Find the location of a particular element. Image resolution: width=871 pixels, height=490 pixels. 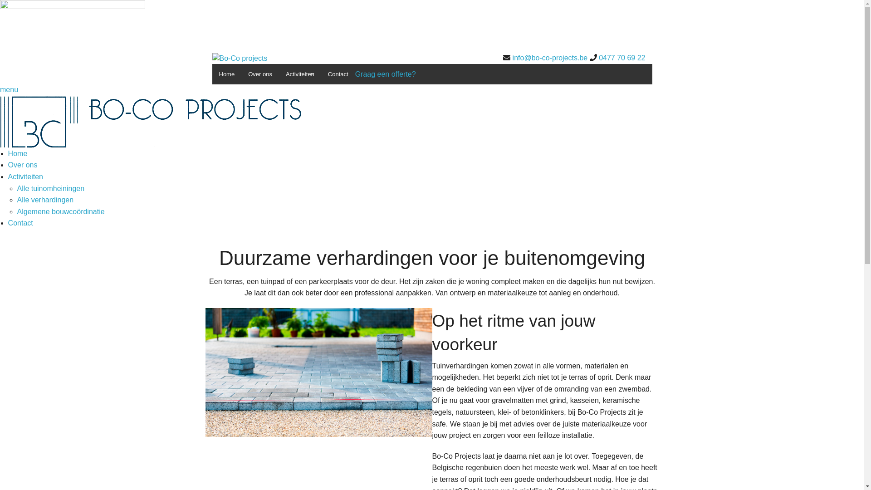

Bo-Co projects is located at coordinates (151, 121).